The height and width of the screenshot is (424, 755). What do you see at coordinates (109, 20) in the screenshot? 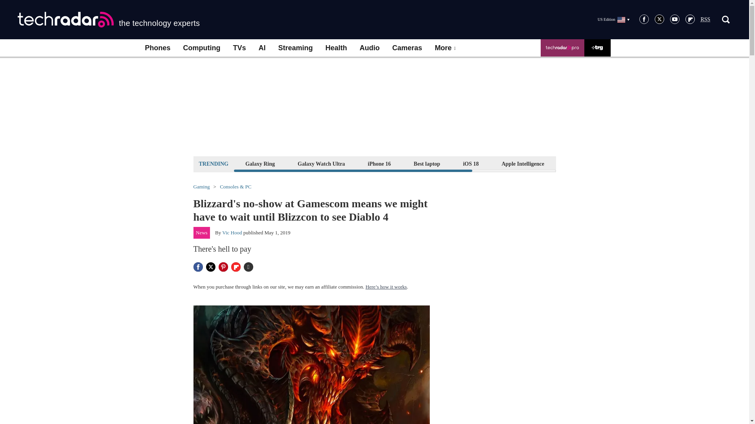
I see `the technology experts` at bounding box center [109, 20].